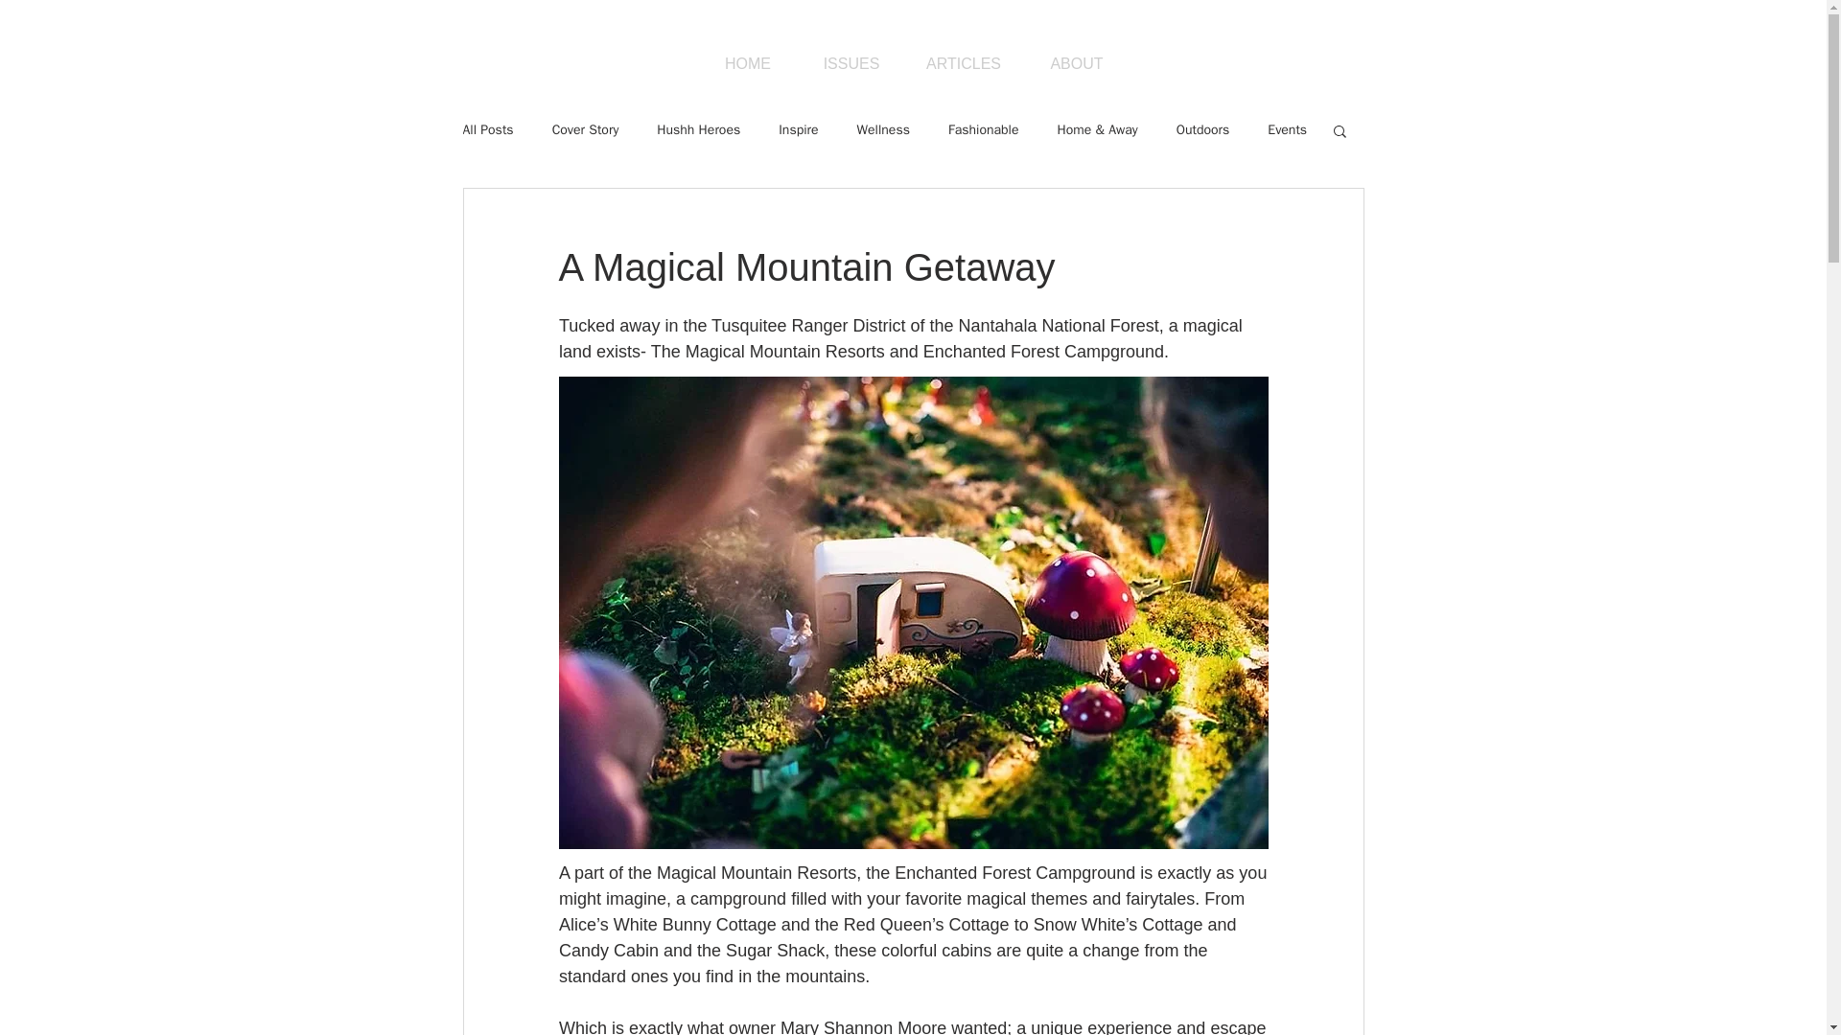 The height and width of the screenshot is (1035, 1841). I want to click on ABOUT, so click(1076, 63).